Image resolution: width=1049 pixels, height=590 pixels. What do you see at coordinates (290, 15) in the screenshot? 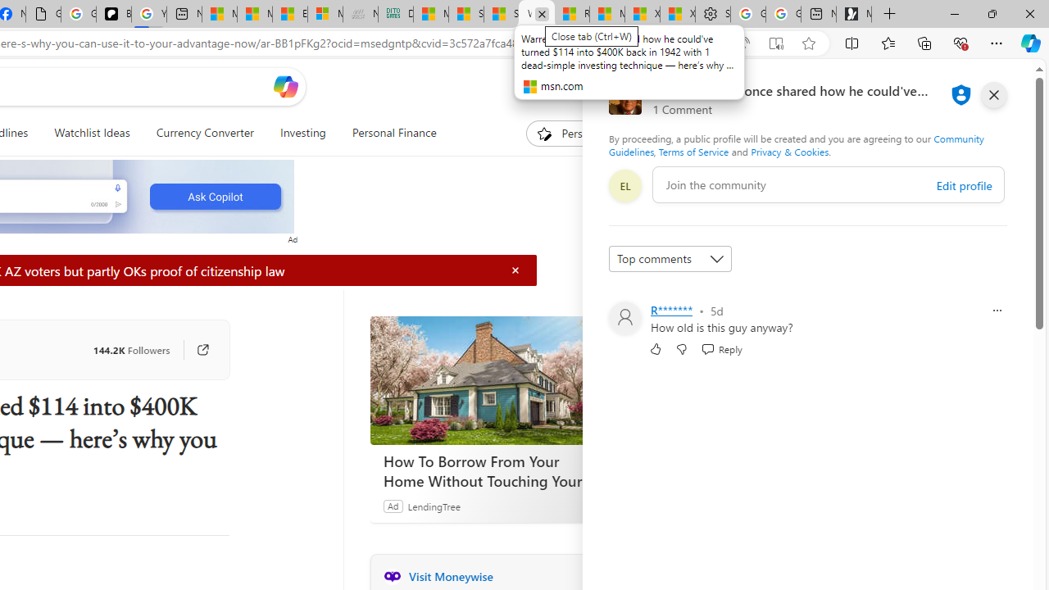
I see `Entertainment - MSN` at bounding box center [290, 15].